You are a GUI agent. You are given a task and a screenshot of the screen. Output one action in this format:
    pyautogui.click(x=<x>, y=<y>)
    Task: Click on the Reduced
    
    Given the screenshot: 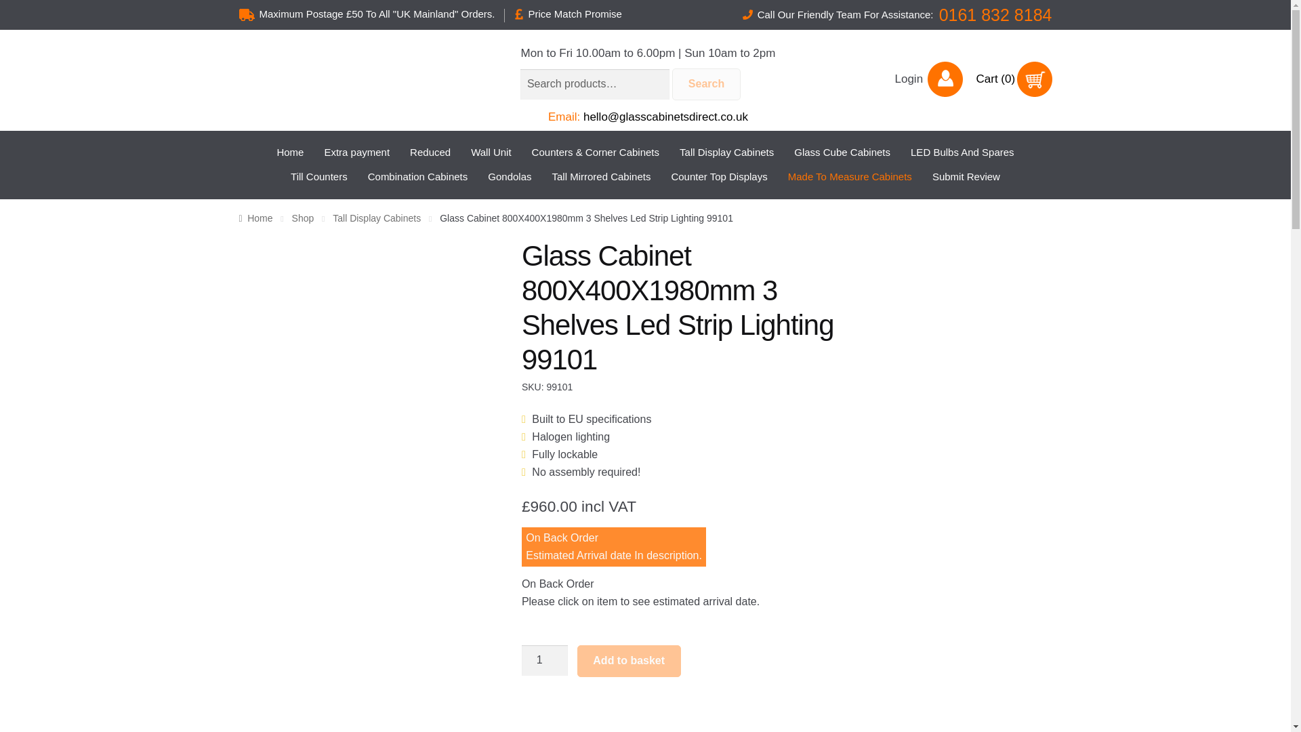 What is the action you would take?
    pyautogui.click(x=430, y=152)
    